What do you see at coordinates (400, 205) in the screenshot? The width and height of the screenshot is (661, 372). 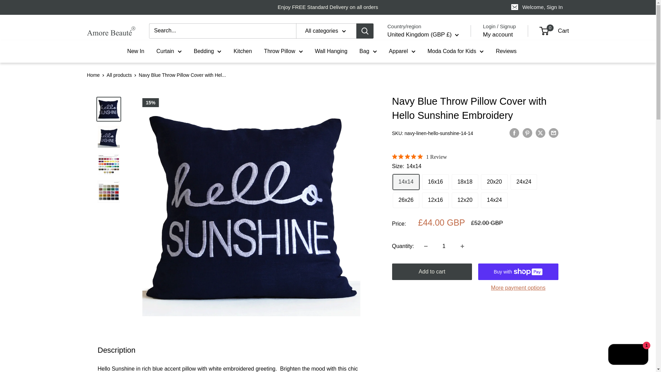 I see `AZ` at bounding box center [400, 205].